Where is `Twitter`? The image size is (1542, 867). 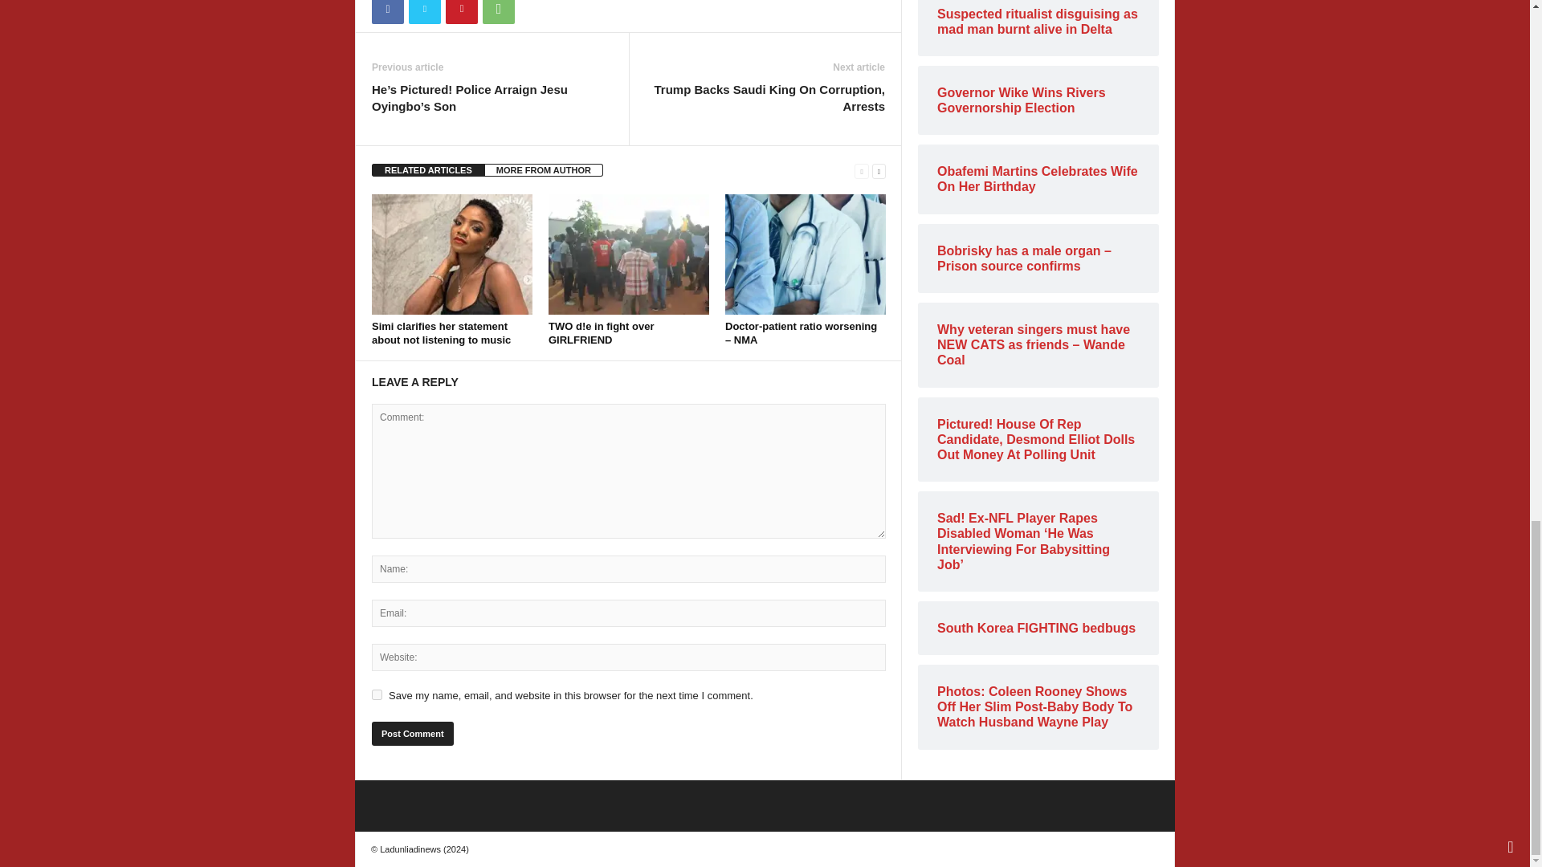
Twitter is located at coordinates (424, 12).